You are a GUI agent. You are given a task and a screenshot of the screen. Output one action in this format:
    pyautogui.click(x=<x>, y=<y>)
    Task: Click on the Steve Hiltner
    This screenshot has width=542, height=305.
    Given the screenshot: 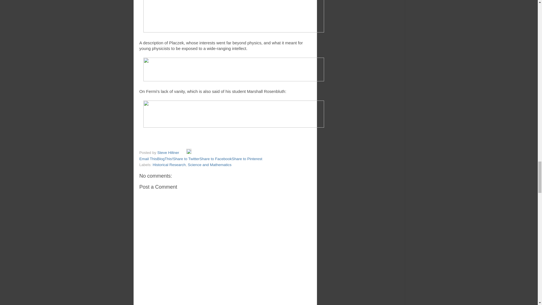 What is the action you would take?
    pyautogui.click(x=168, y=152)
    